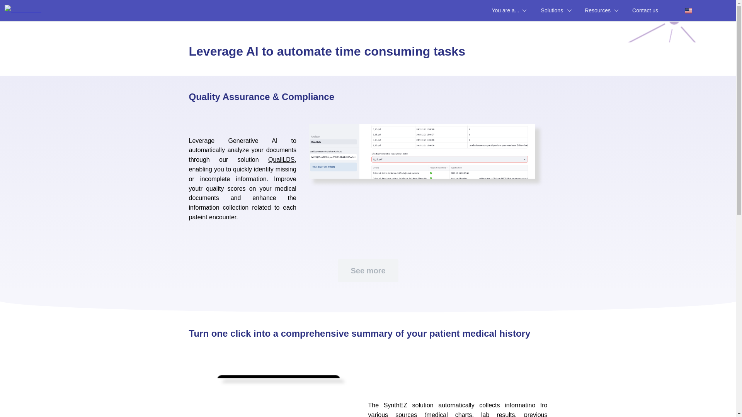 This screenshot has height=417, width=742. What do you see at coordinates (228, 405) in the screenshot?
I see `See more` at bounding box center [228, 405].